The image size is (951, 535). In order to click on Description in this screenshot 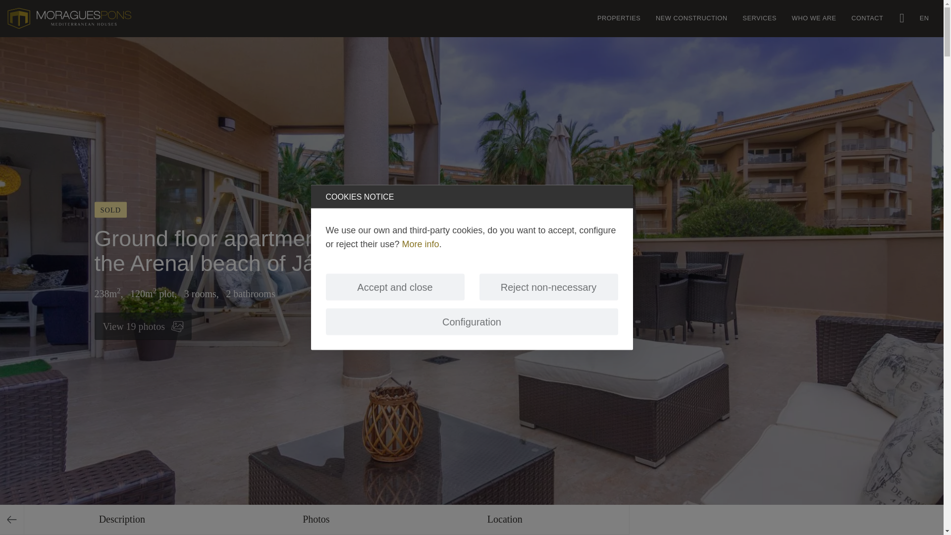, I will do `click(315, 520)`.